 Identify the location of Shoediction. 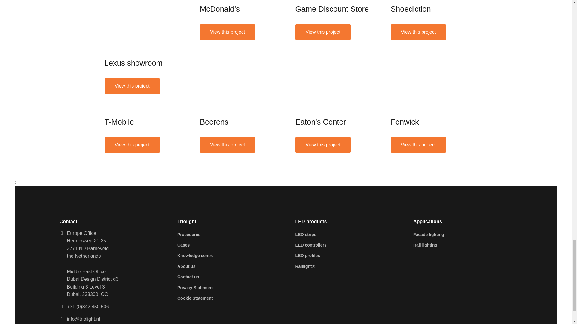
(411, 9).